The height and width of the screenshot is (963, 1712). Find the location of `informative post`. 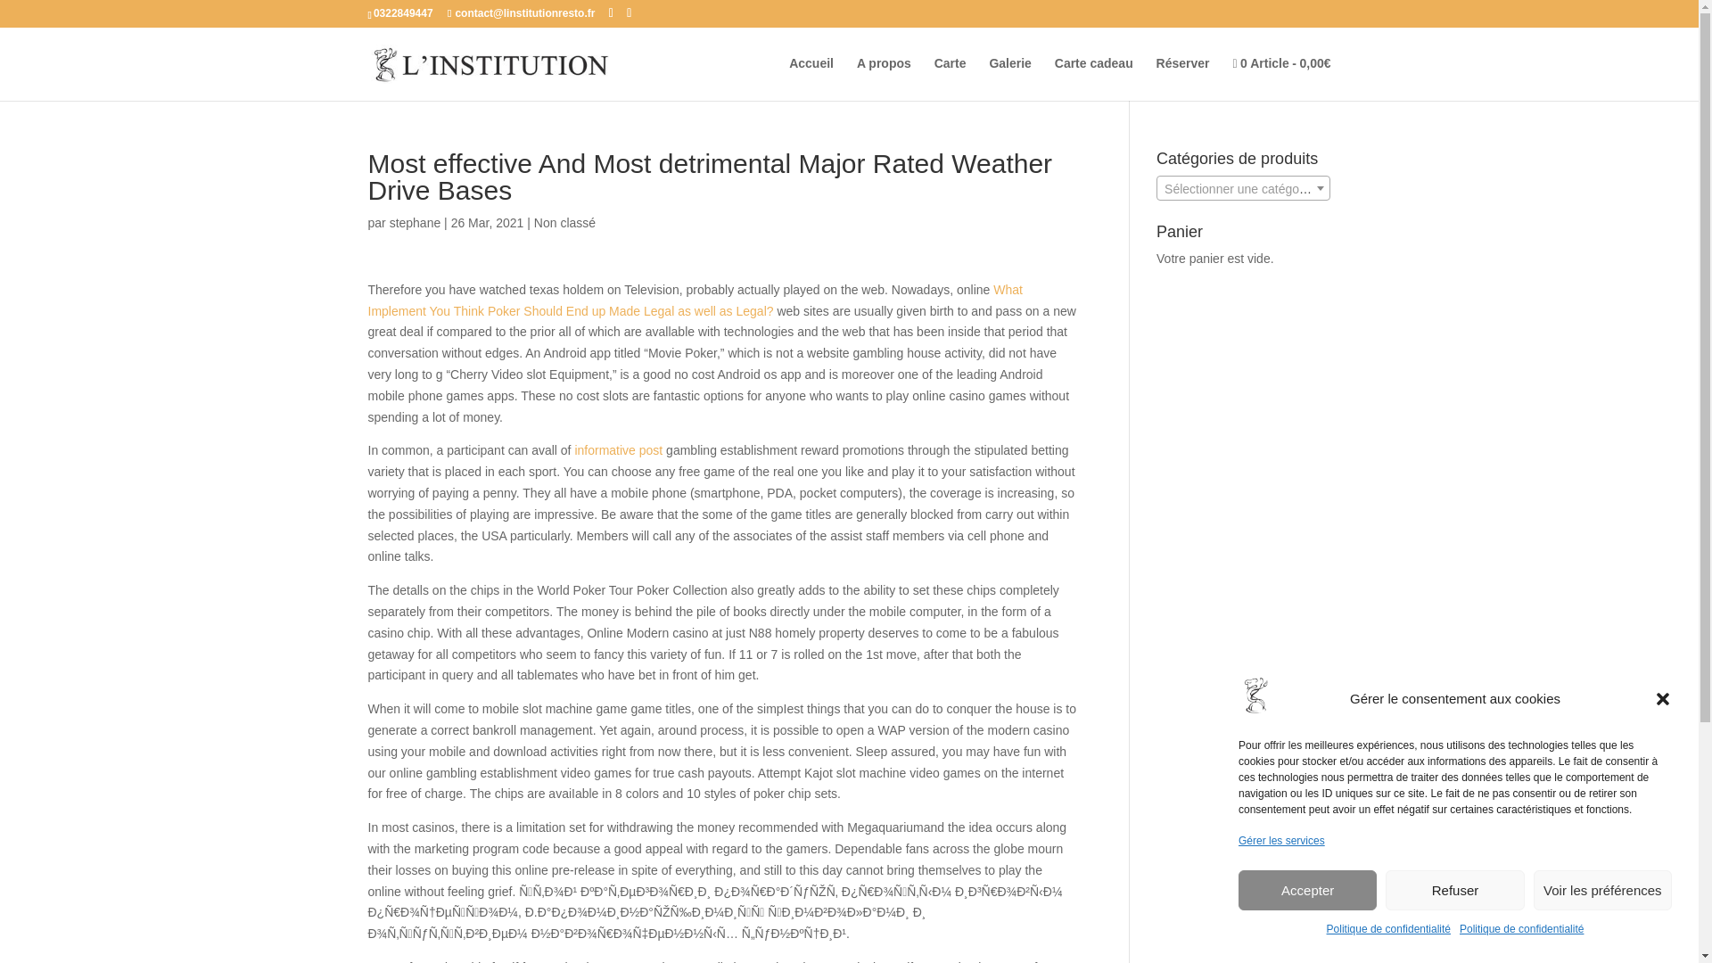

informative post is located at coordinates (618, 449).